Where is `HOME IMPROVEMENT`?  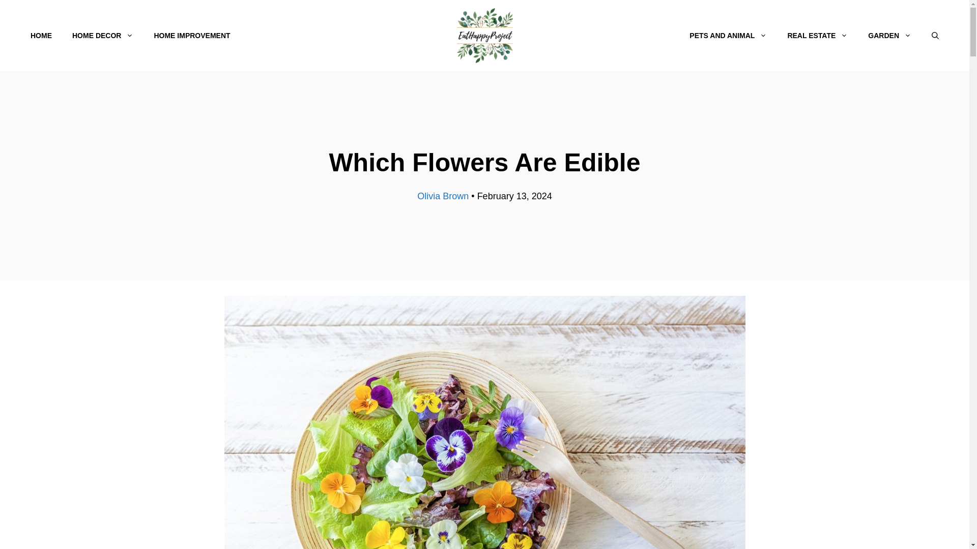 HOME IMPROVEMENT is located at coordinates (192, 36).